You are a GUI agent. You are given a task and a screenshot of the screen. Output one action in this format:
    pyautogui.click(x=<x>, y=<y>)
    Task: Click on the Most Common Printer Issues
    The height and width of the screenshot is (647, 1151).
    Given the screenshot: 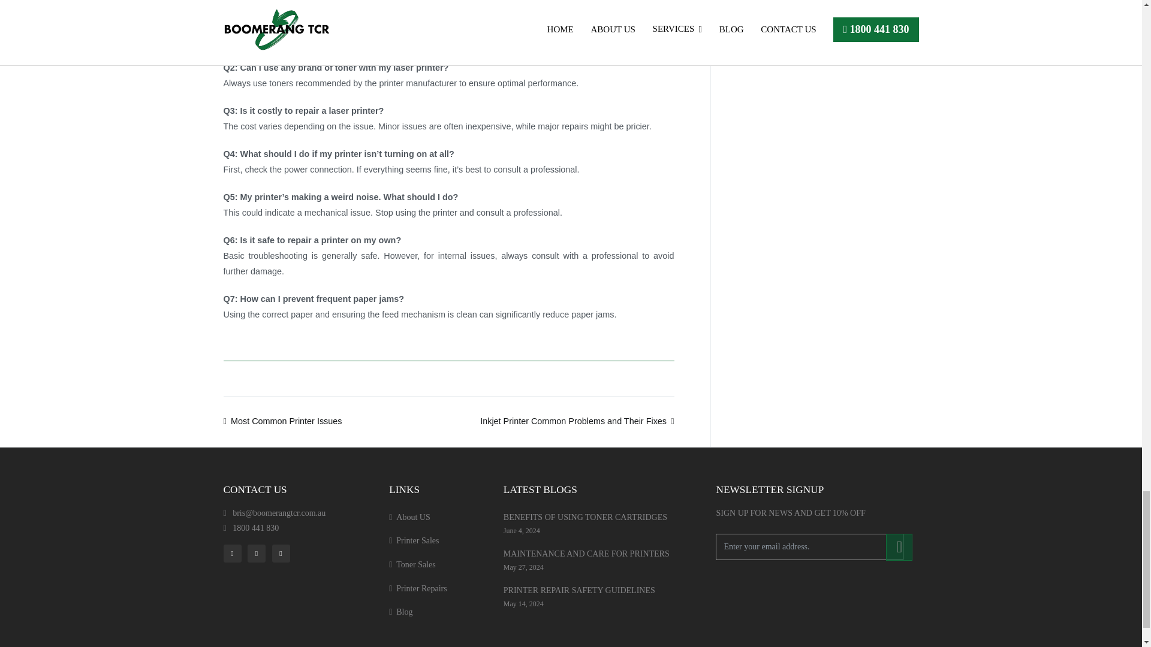 What is the action you would take?
    pyautogui.click(x=282, y=421)
    